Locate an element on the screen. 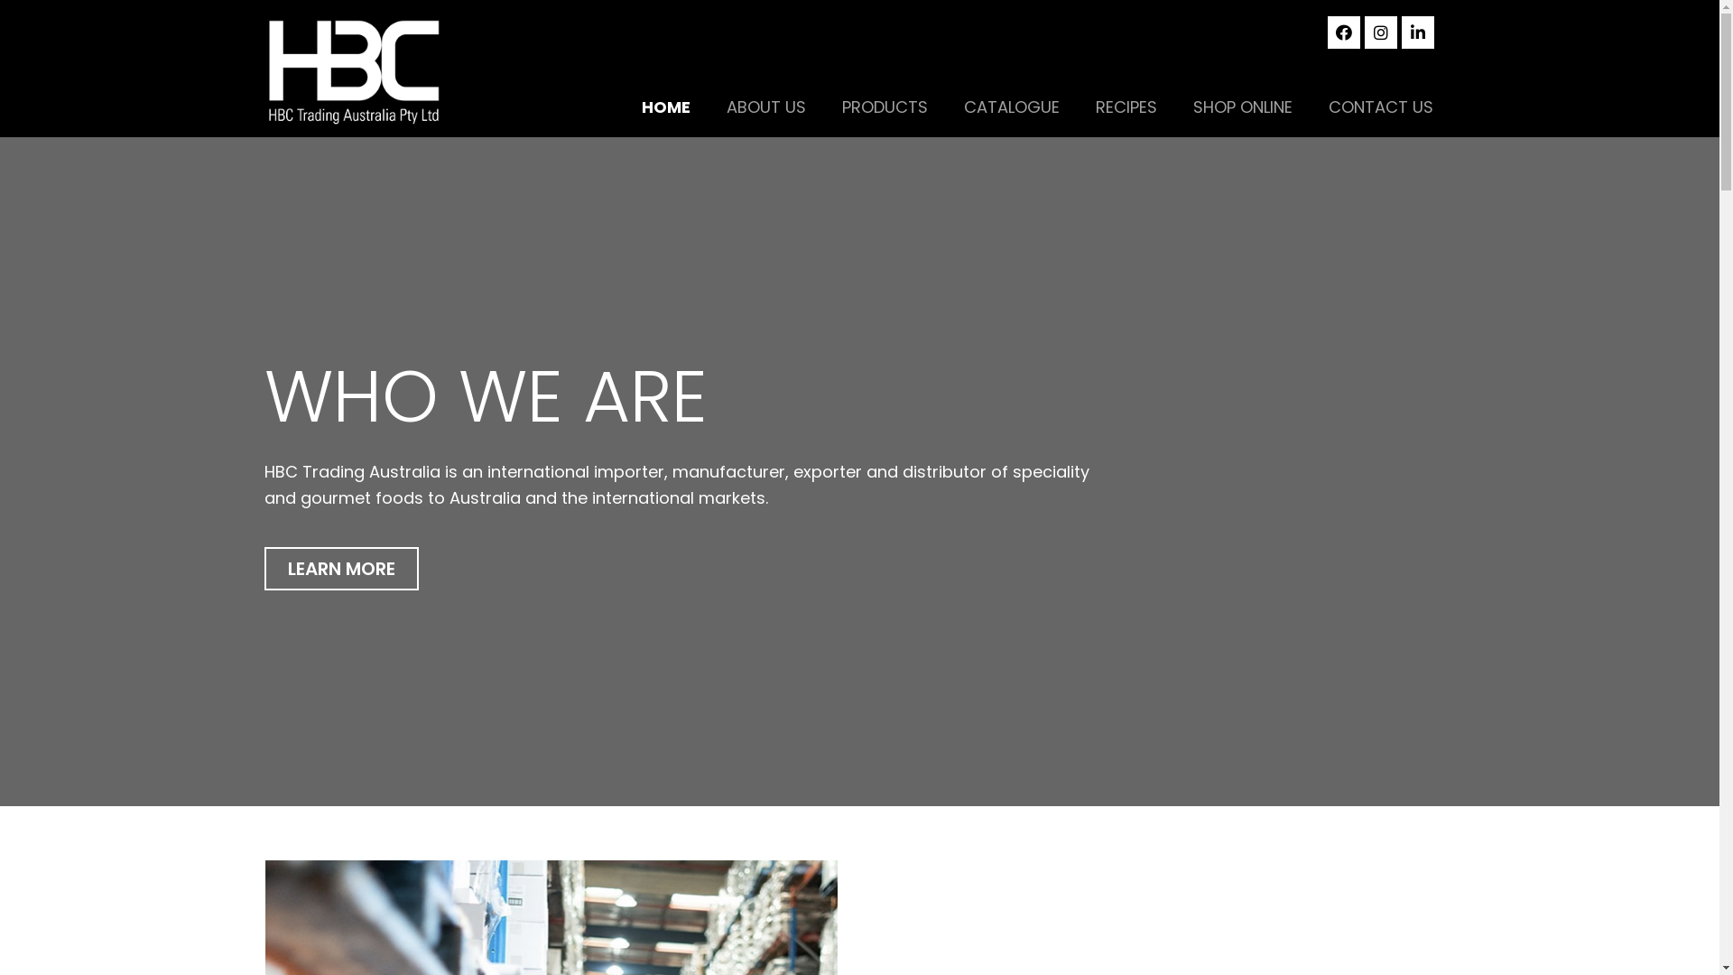  CATALOGUE is located at coordinates (1012, 107).